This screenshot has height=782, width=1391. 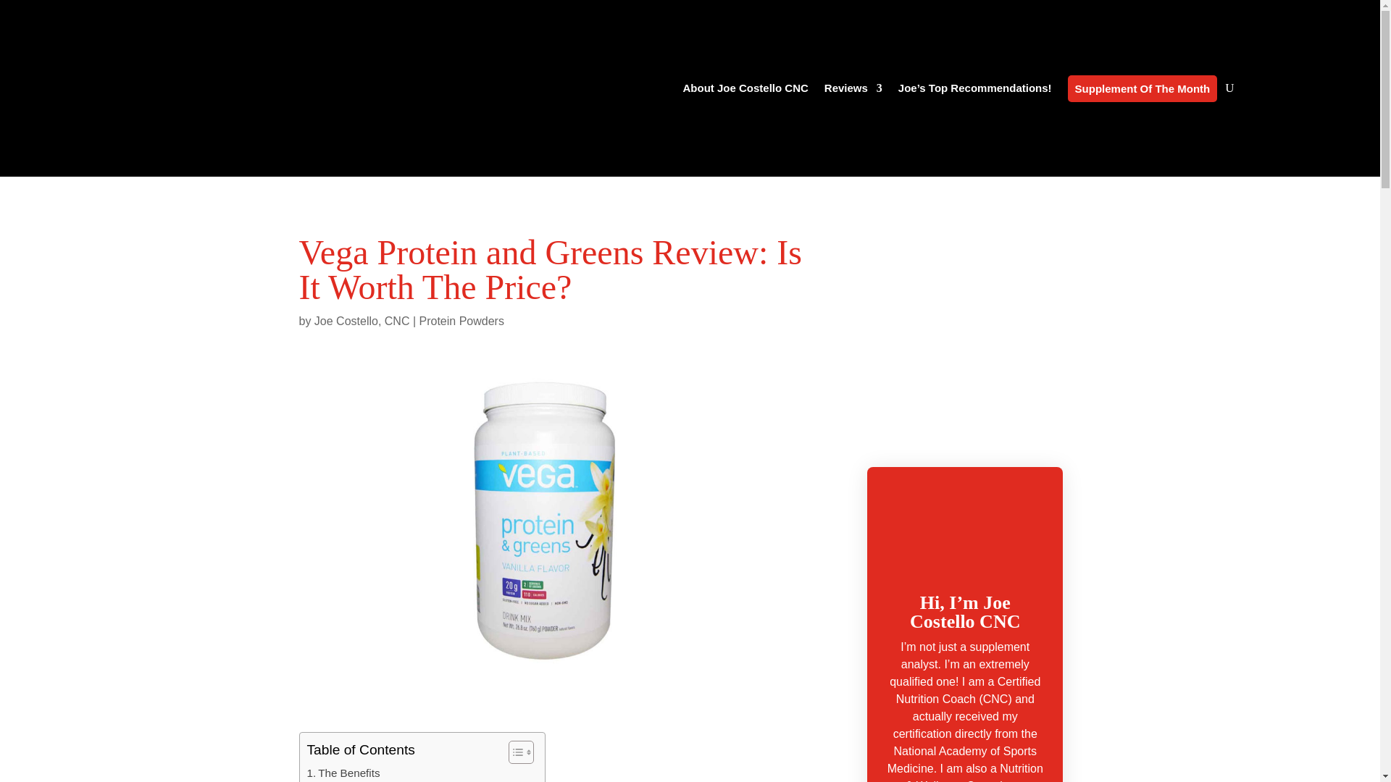 What do you see at coordinates (343, 773) in the screenshot?
I see `The Benefits` at bounding box center [343, 773].